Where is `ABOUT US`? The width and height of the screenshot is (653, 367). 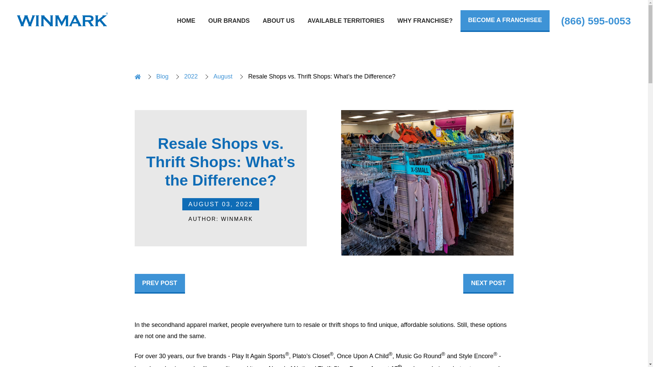 ABOUT US is located at coordinates (278, 21).